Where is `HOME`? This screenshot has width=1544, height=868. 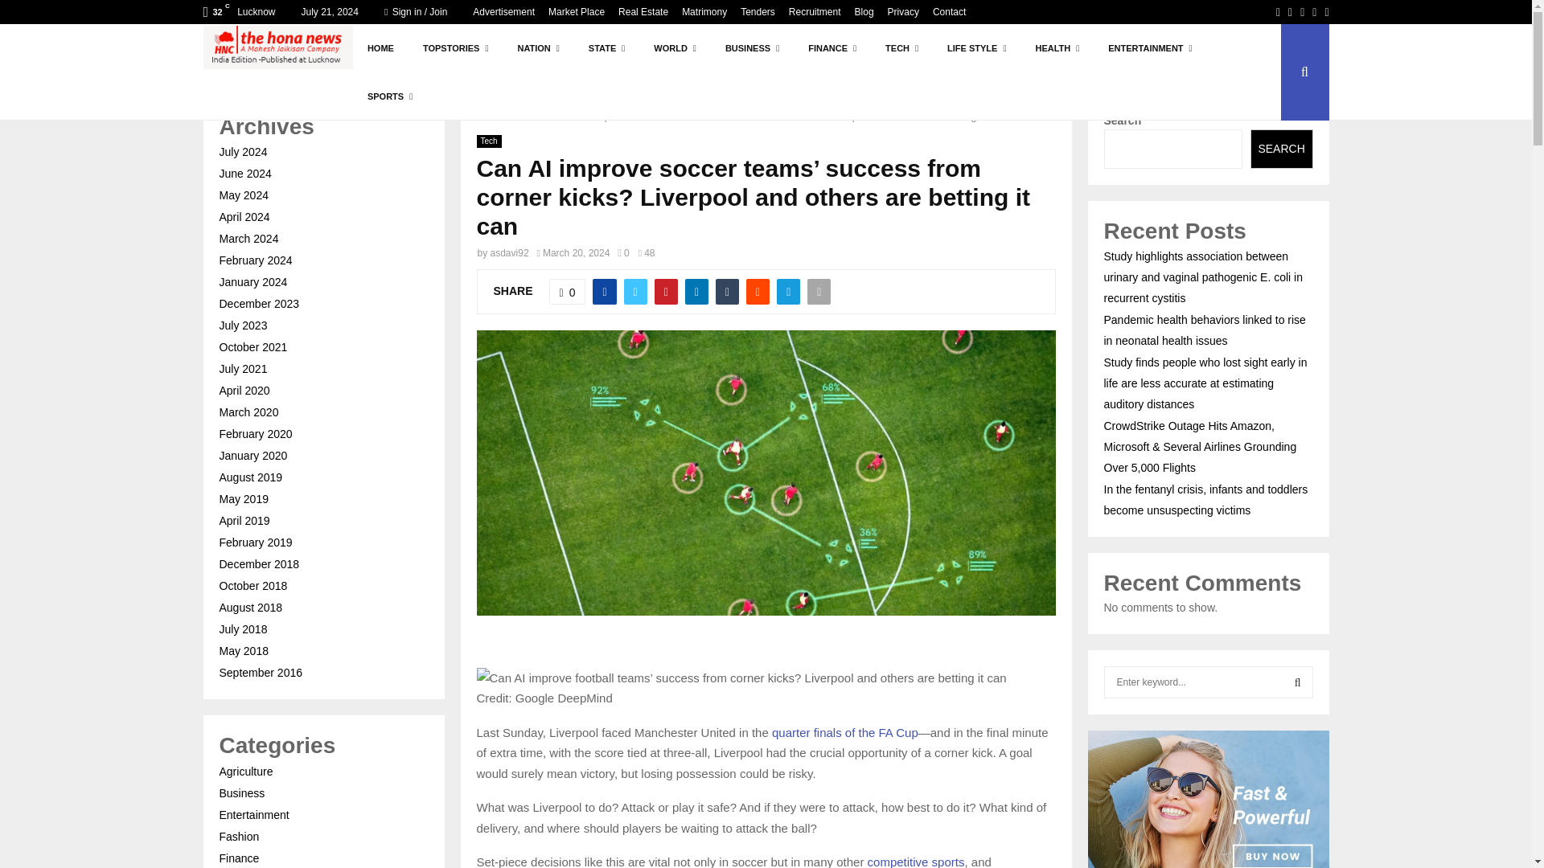
HOME is located at coordinates (381, 48).